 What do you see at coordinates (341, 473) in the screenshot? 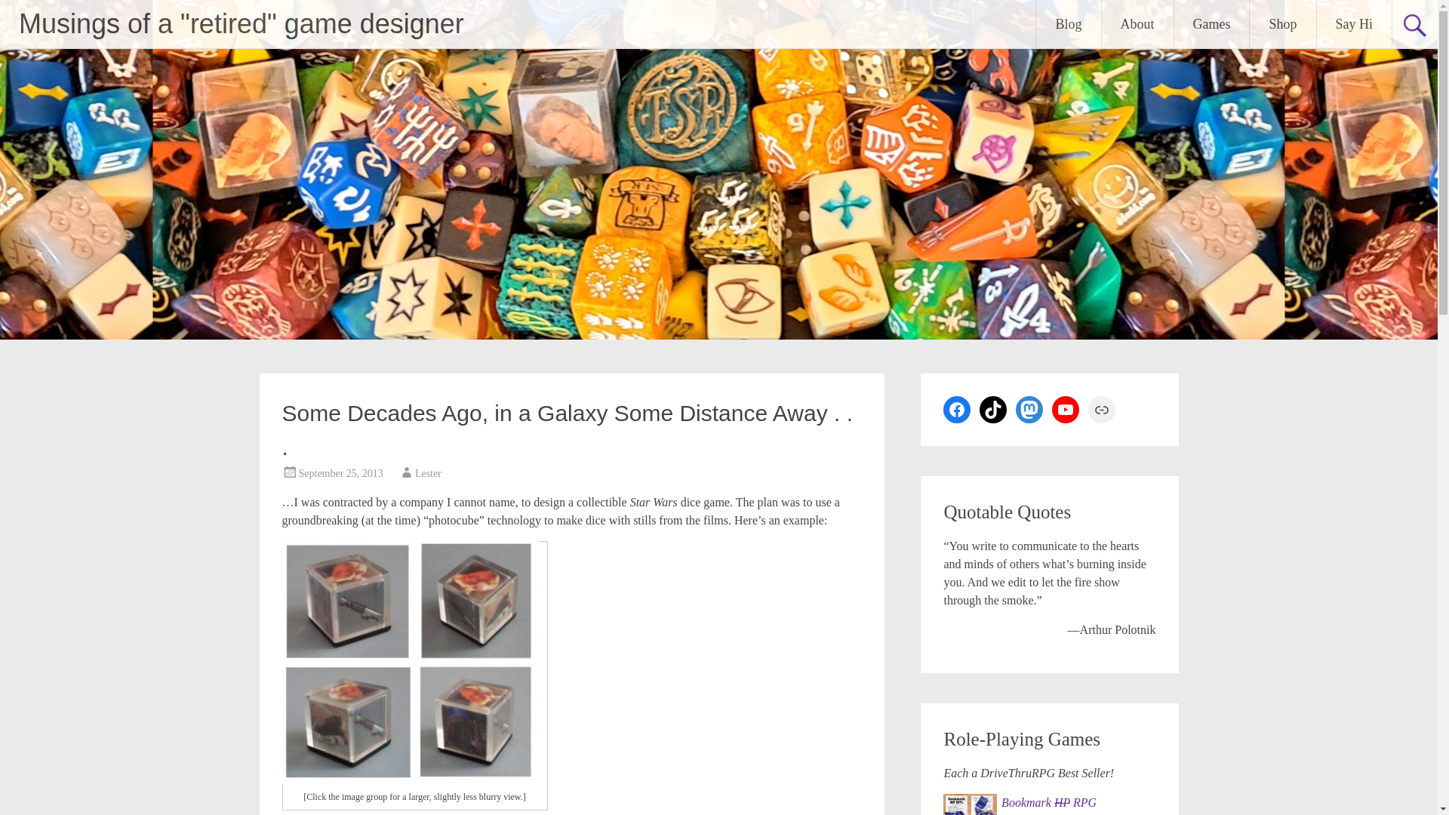
I see `September 25, 2013` at bounding box center [341, 473].